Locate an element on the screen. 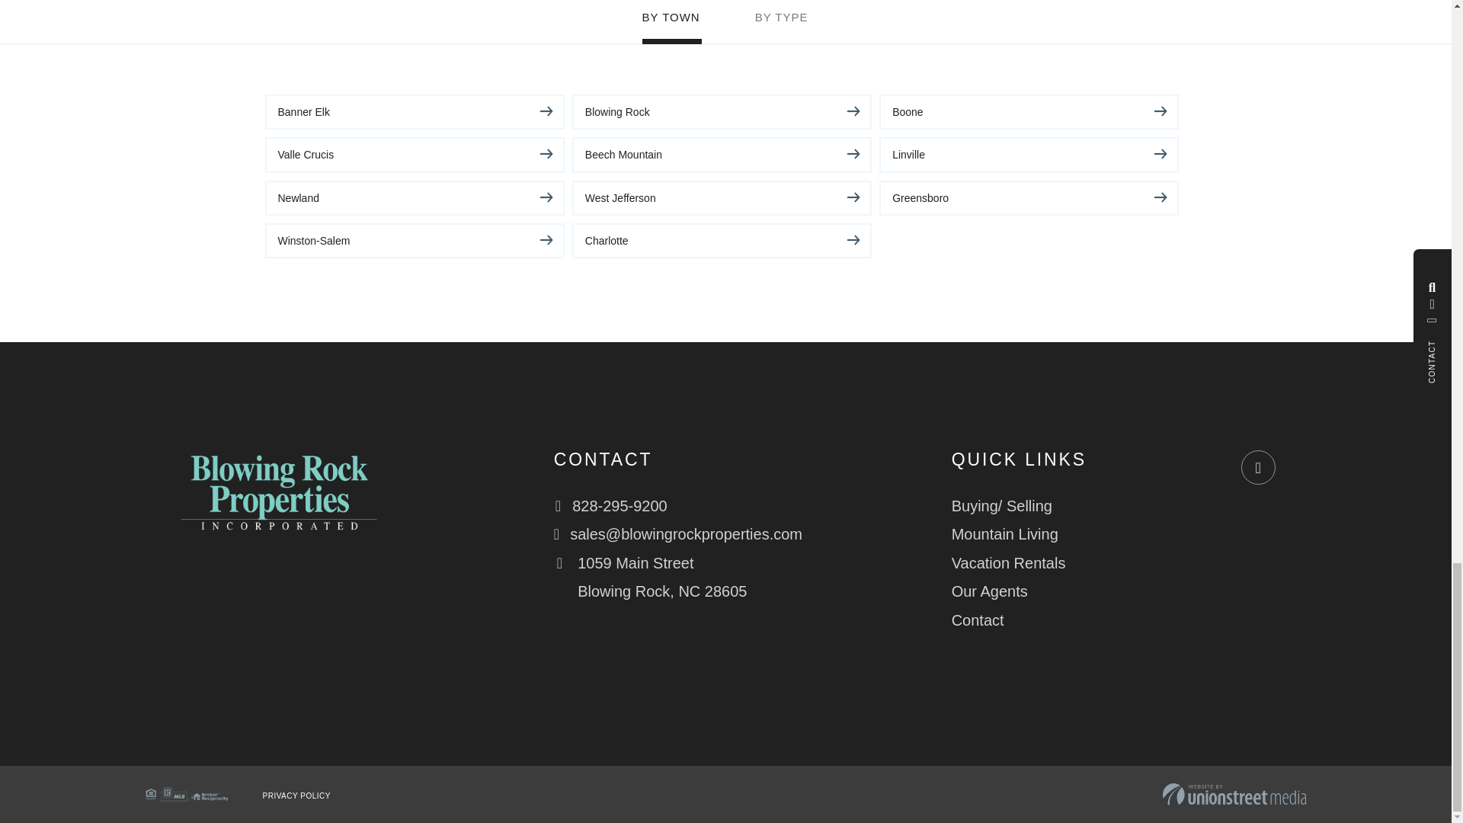 The height and width of the screenshot is (823, 1463). Homes For Sale West Jefferson NC is located at coordinates (722, 197).